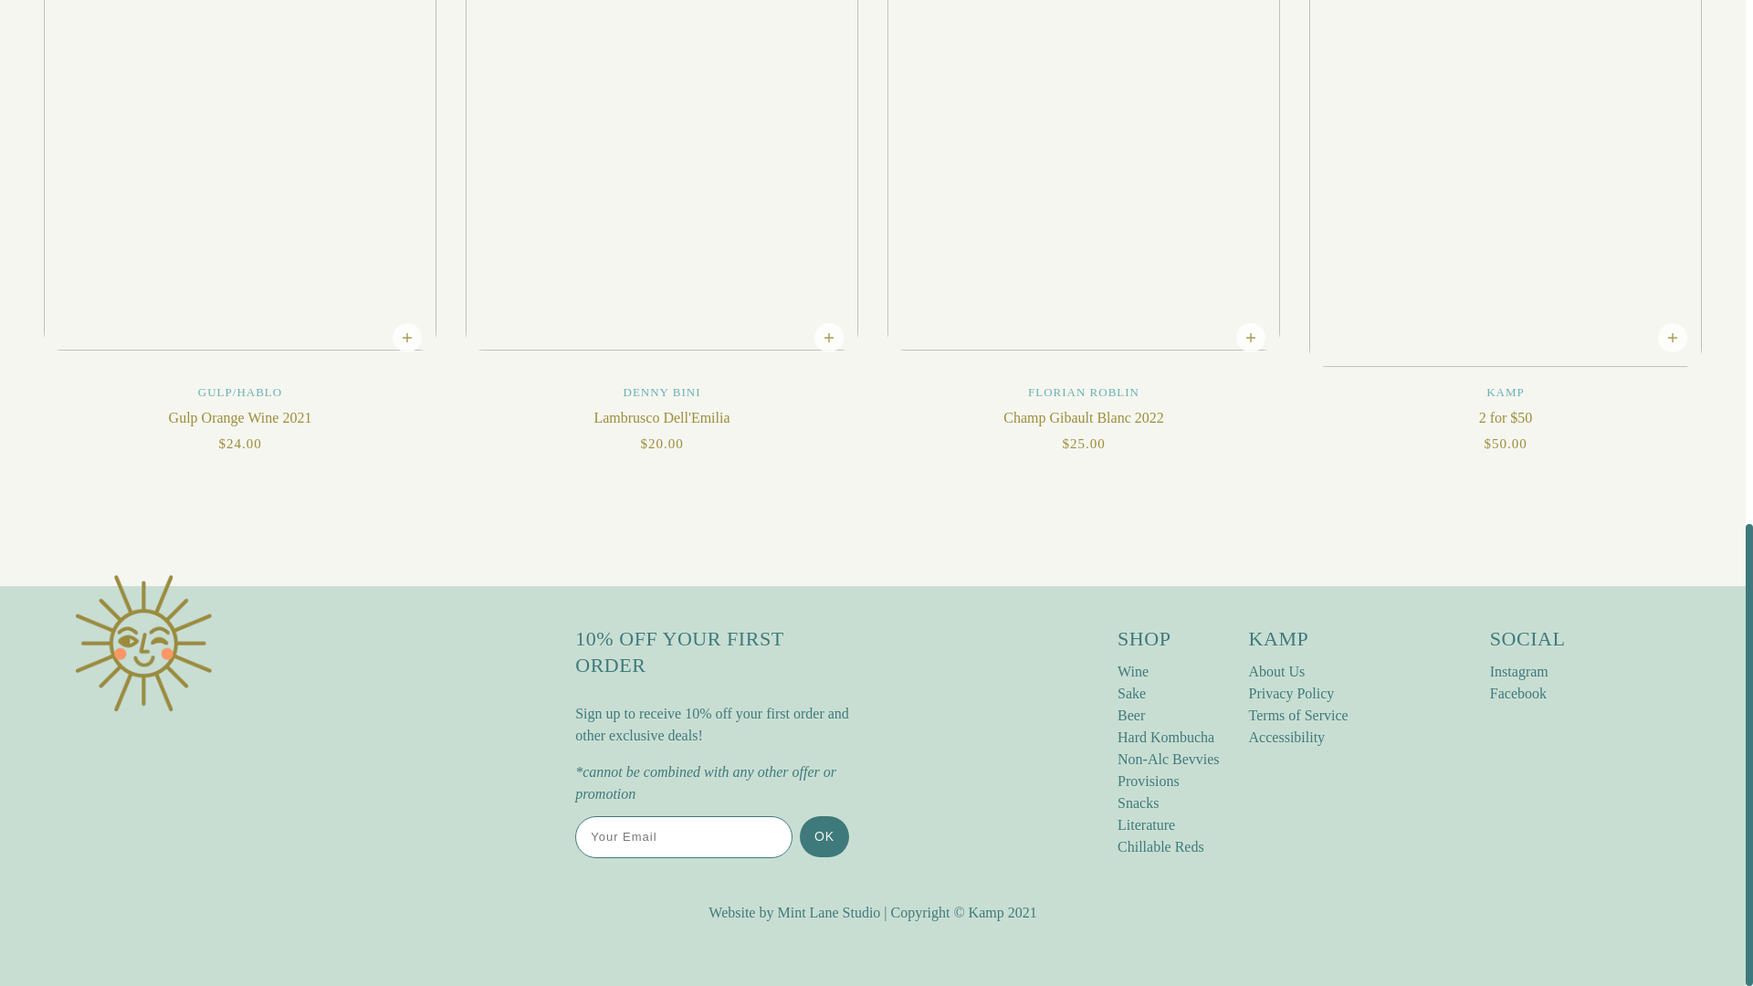 The image size is (1753, 986). I want to click on Privacy Policy, so click(1291, 692).